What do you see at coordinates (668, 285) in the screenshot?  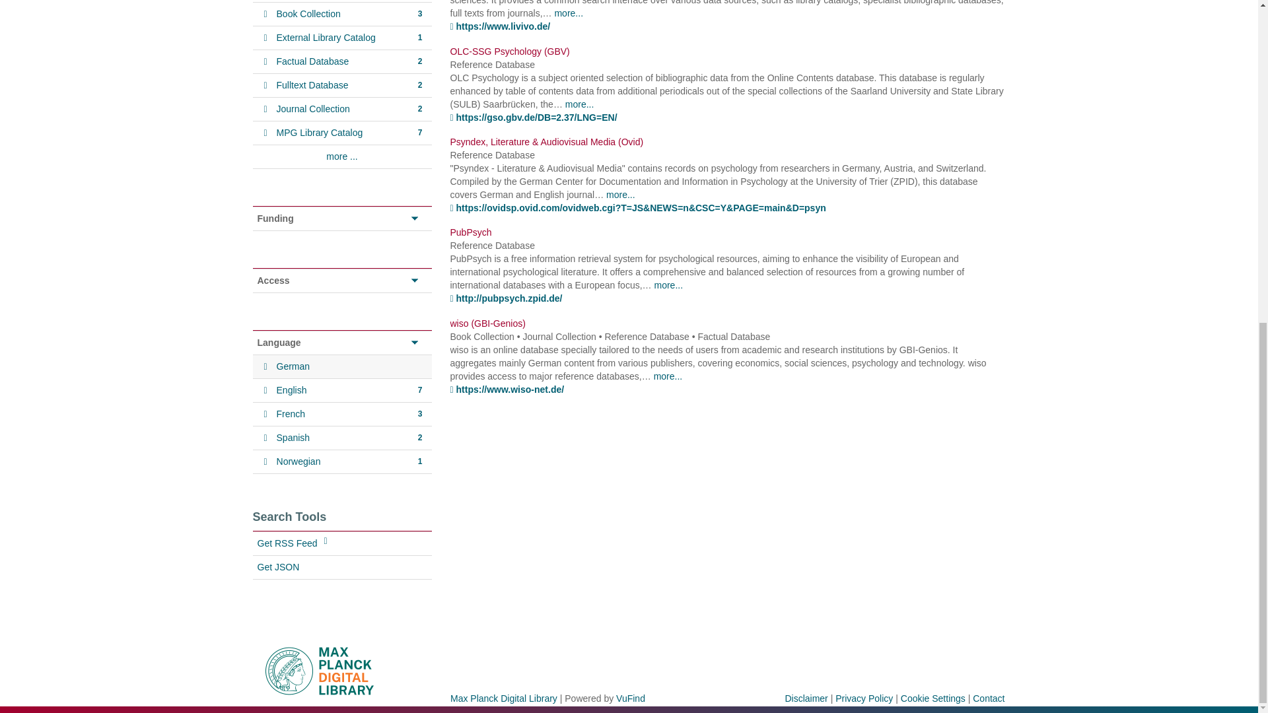 I see `more...` at bounding box center [668, 285].